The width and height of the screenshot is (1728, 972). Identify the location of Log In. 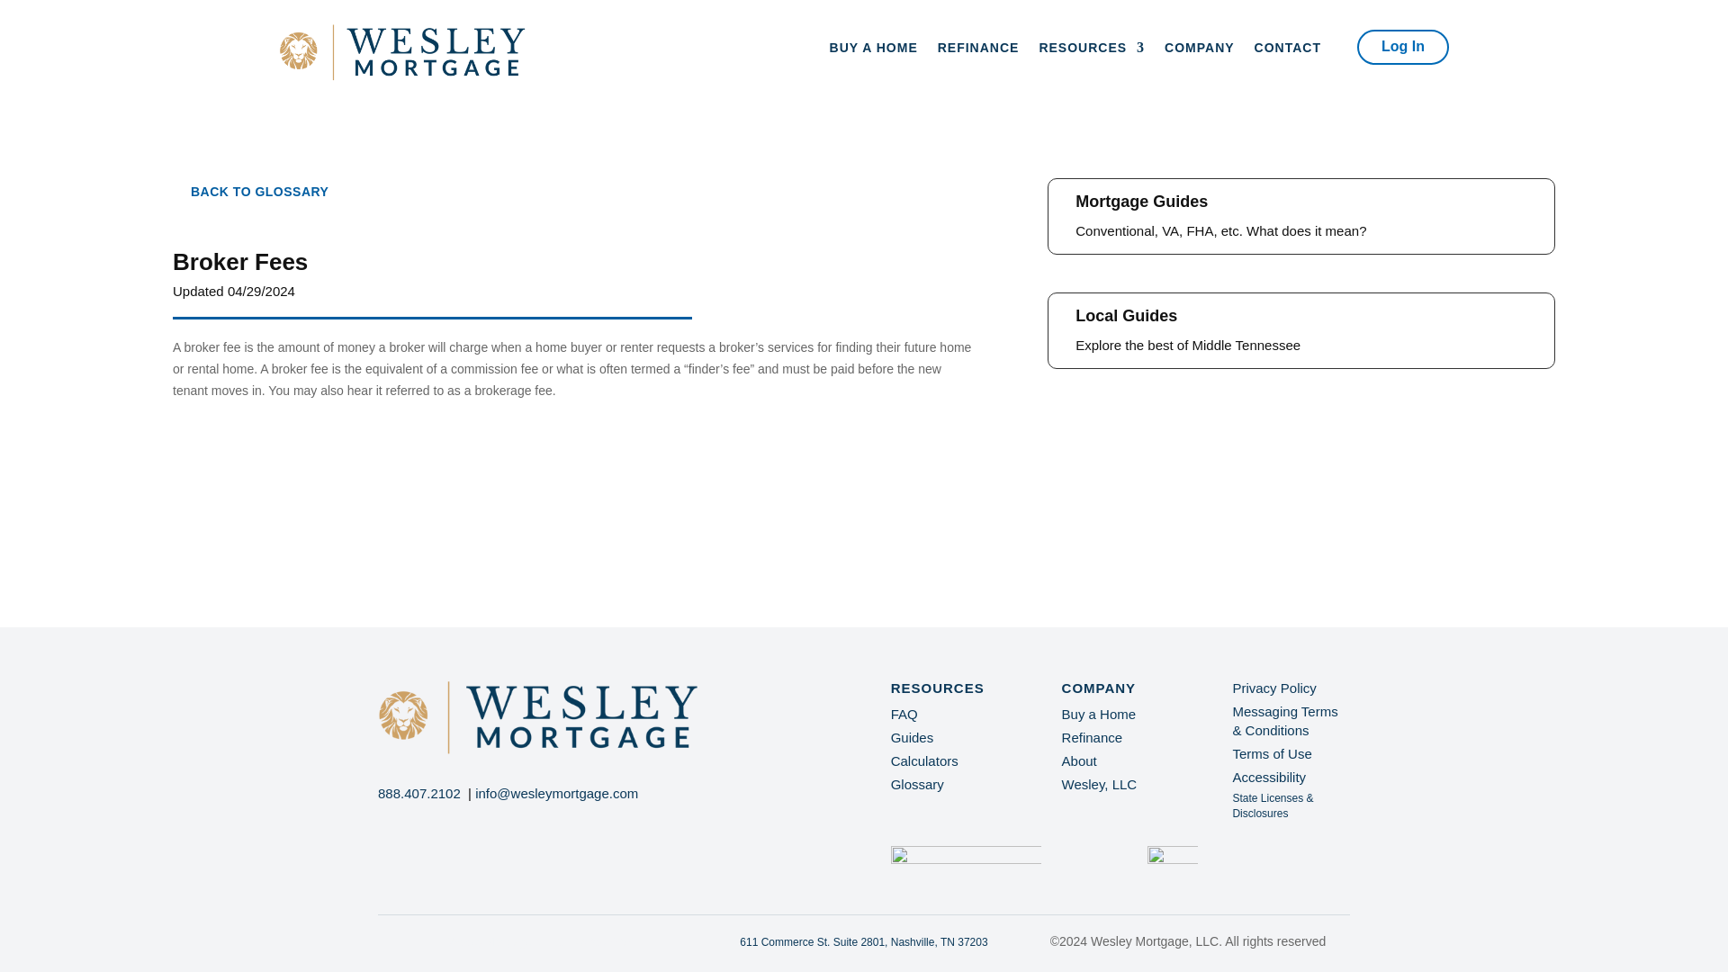
(1402, 47).